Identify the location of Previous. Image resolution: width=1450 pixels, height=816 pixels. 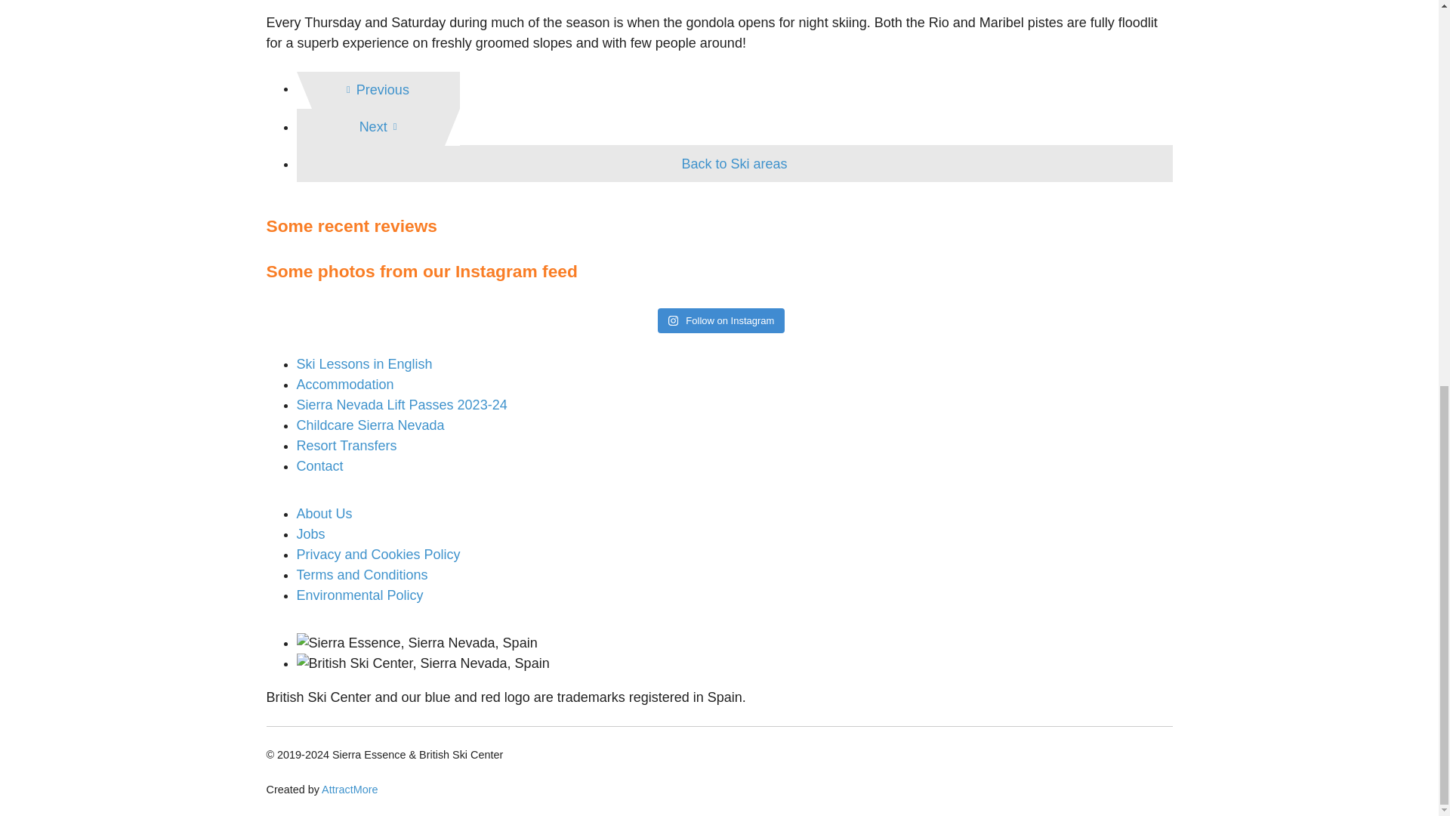
(378, 90).